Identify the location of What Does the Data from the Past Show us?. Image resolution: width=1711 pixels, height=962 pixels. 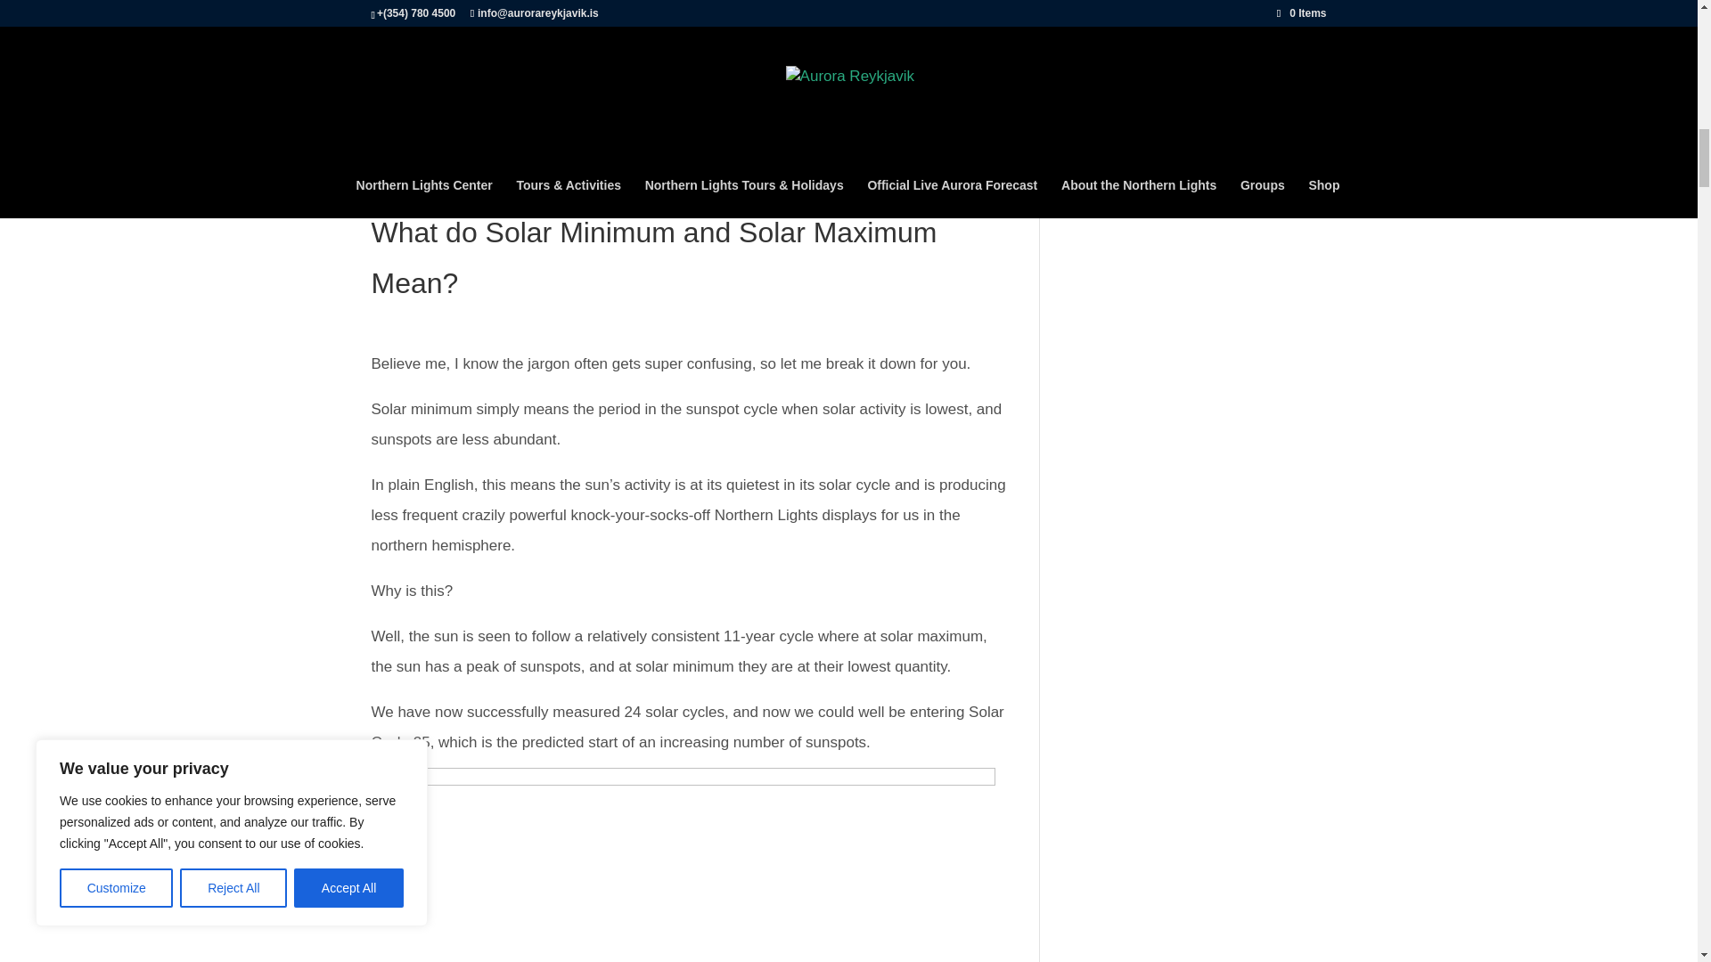
(536, 9).